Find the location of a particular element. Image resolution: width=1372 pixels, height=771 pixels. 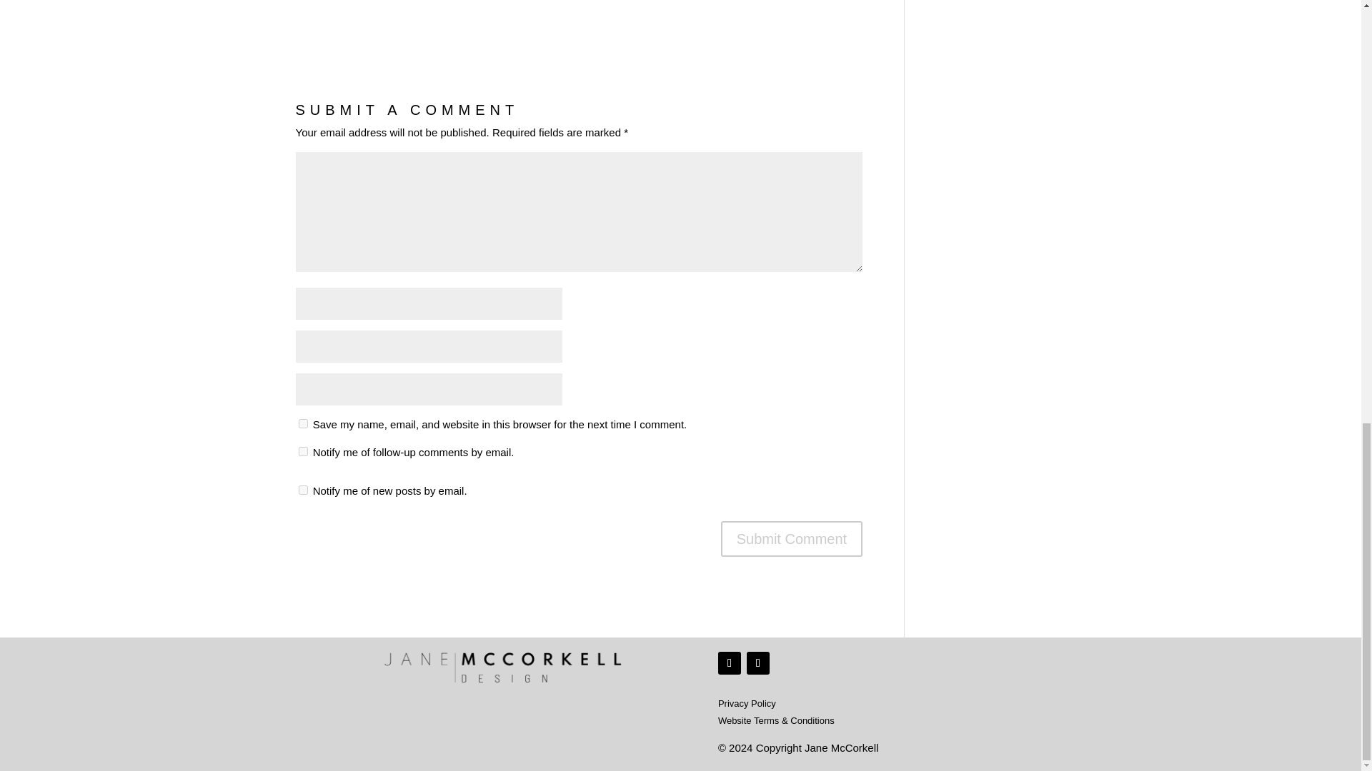

subscribe is located at coordinates (303, 451).